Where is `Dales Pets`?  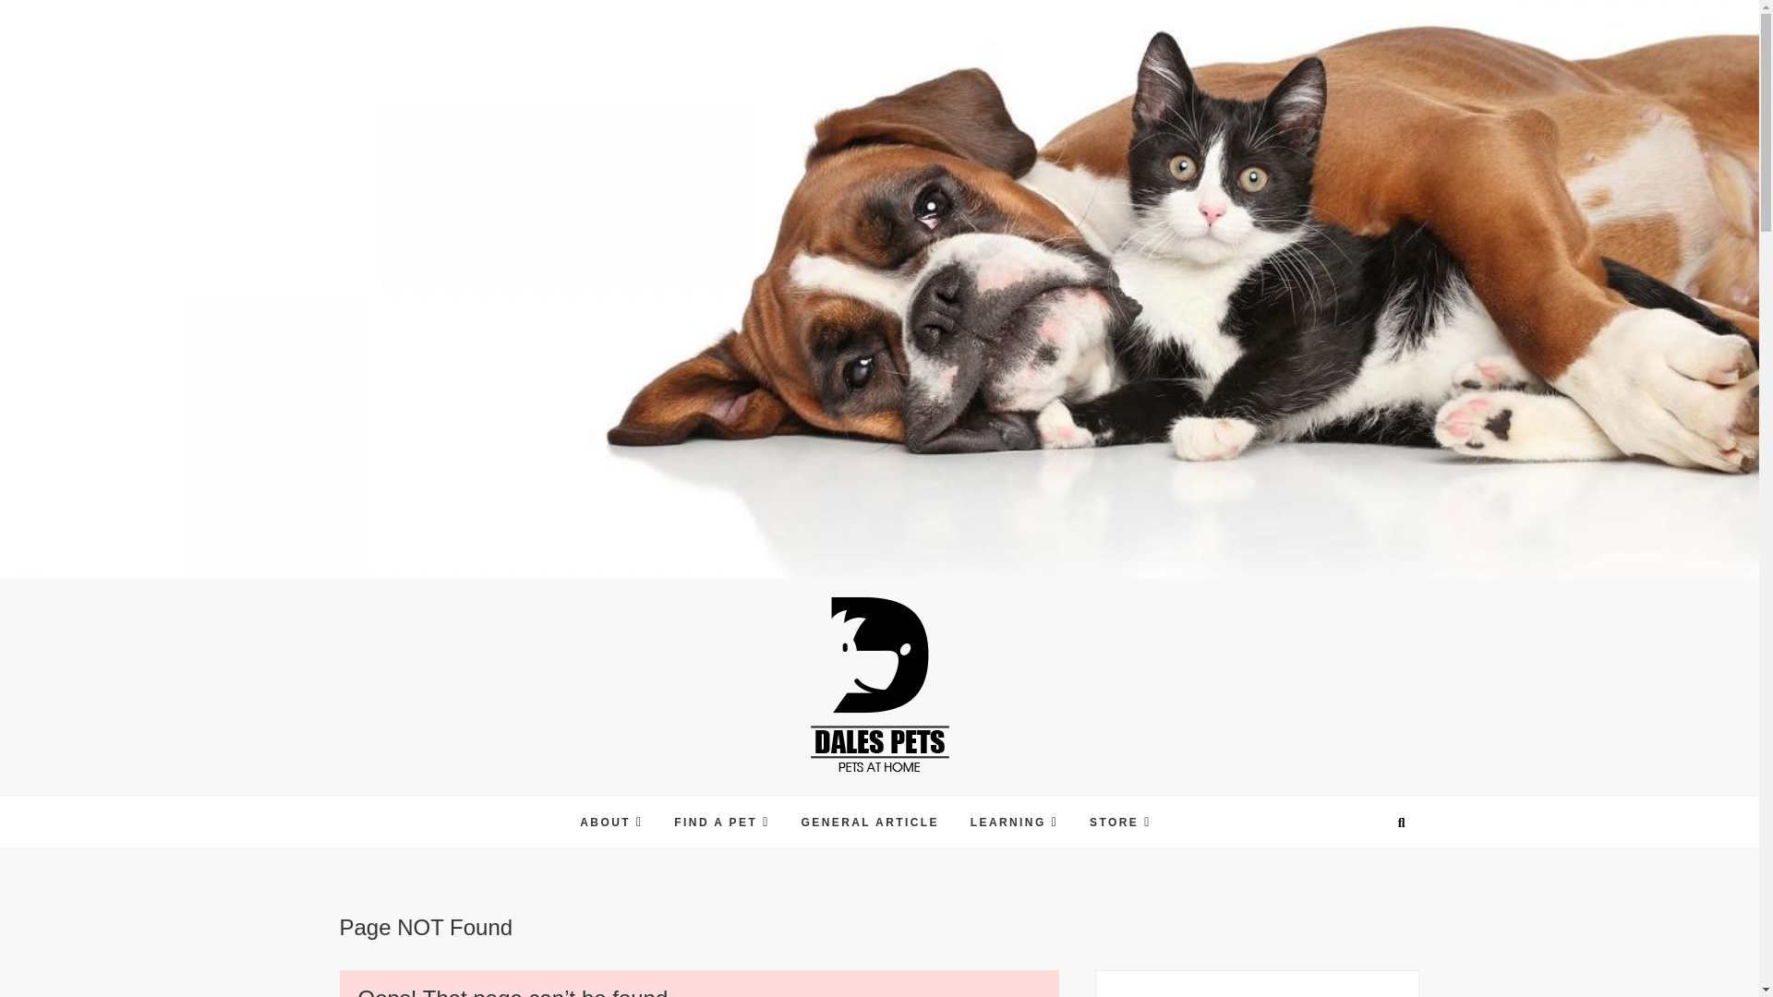
Dales Pets is located at coordinates (752, 800).